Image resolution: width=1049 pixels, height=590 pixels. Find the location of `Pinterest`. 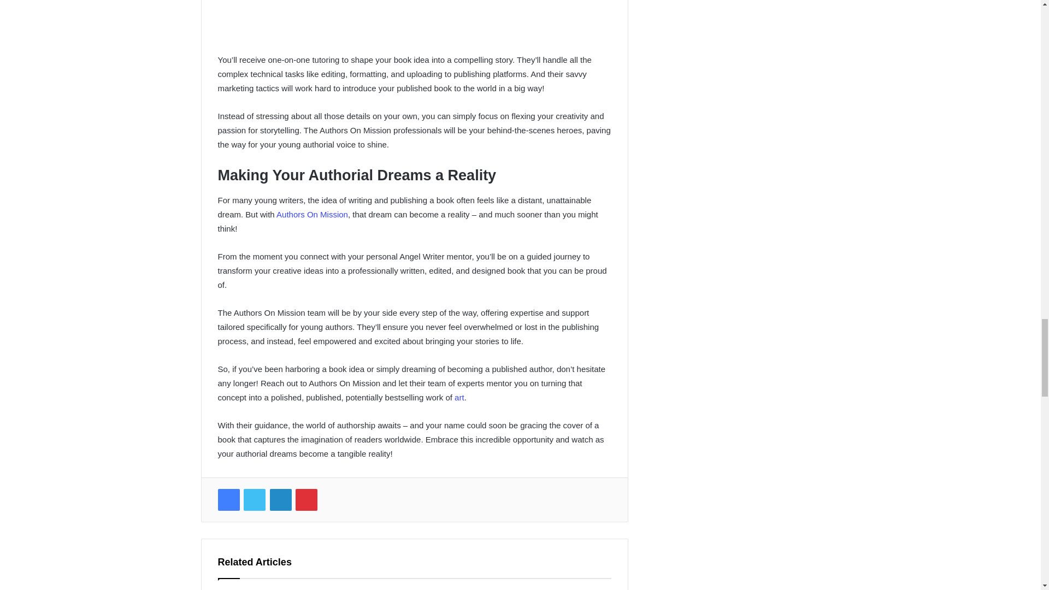

Pinterest is located at coordinates (307, 500).